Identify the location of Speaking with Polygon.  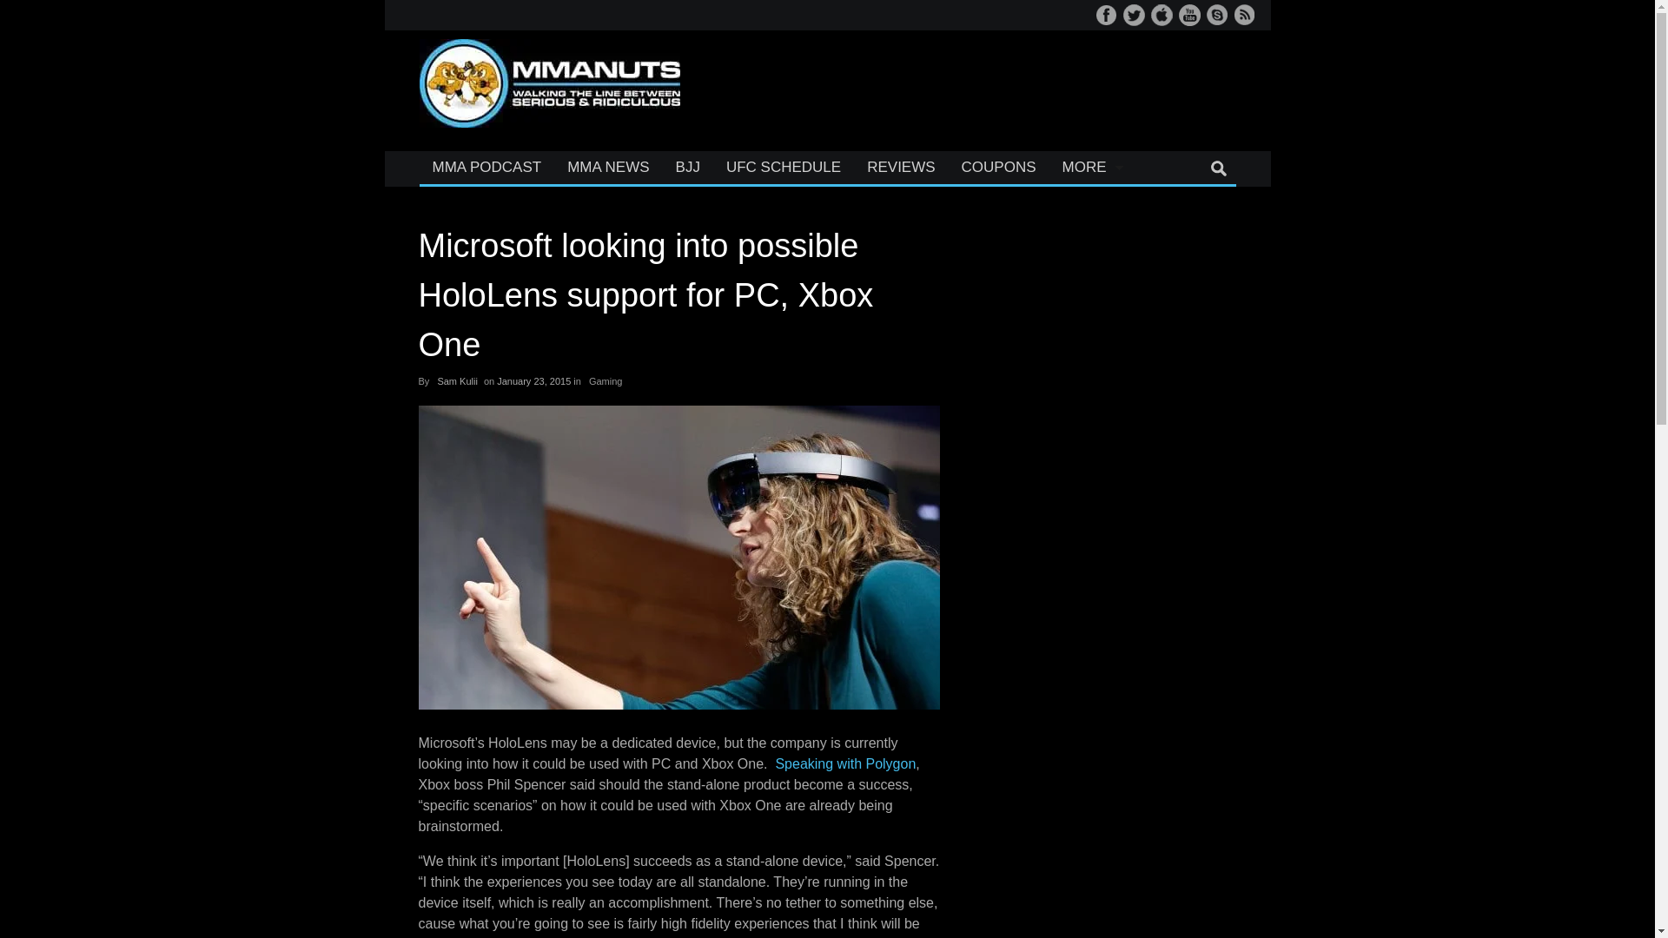
(845, 763).